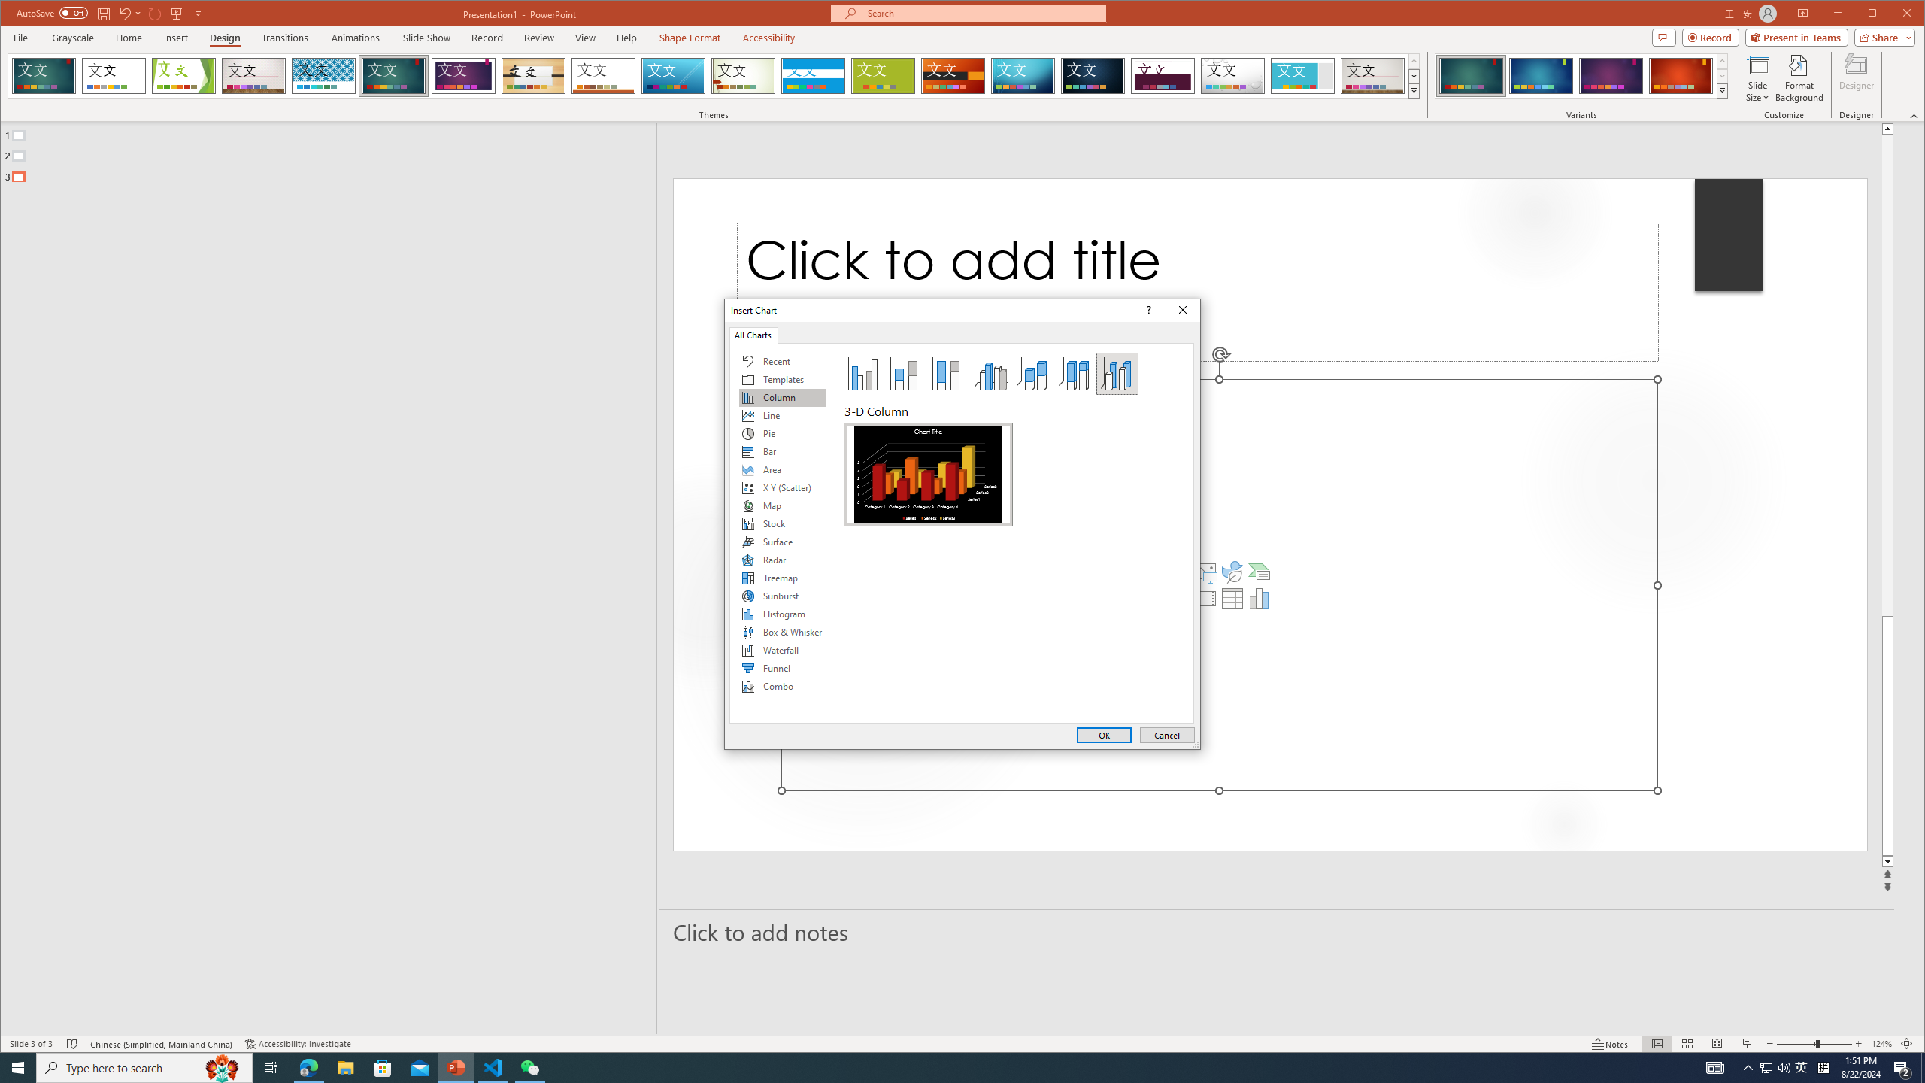 The height and width of the screenshot is (1083, 1925). I want to click on Map, so click(782, 505).